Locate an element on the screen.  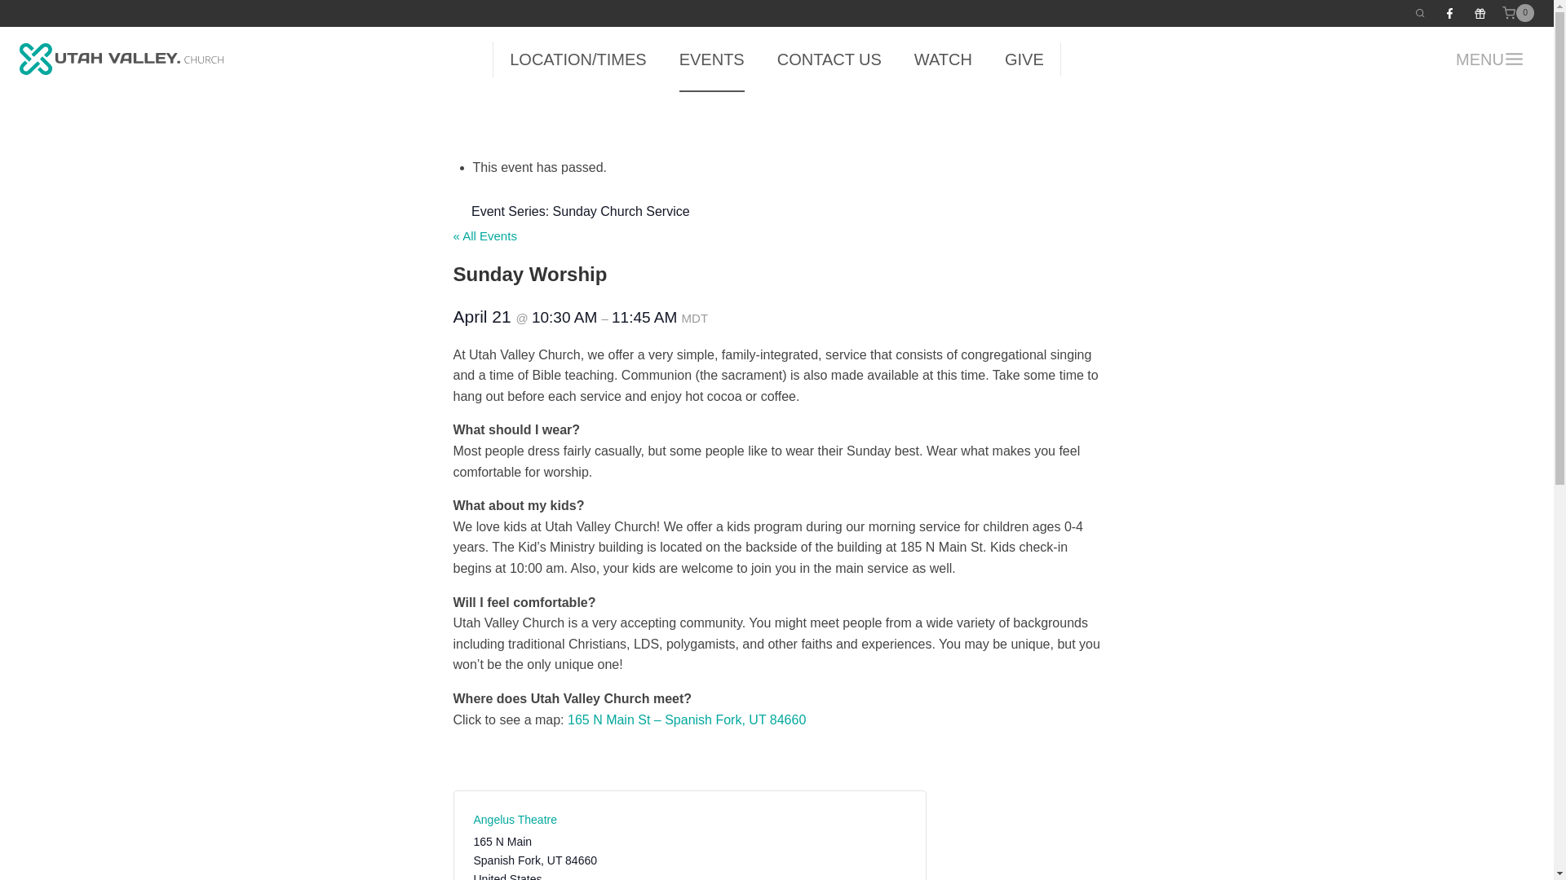
MENU is located at coordinates (1489, 59).